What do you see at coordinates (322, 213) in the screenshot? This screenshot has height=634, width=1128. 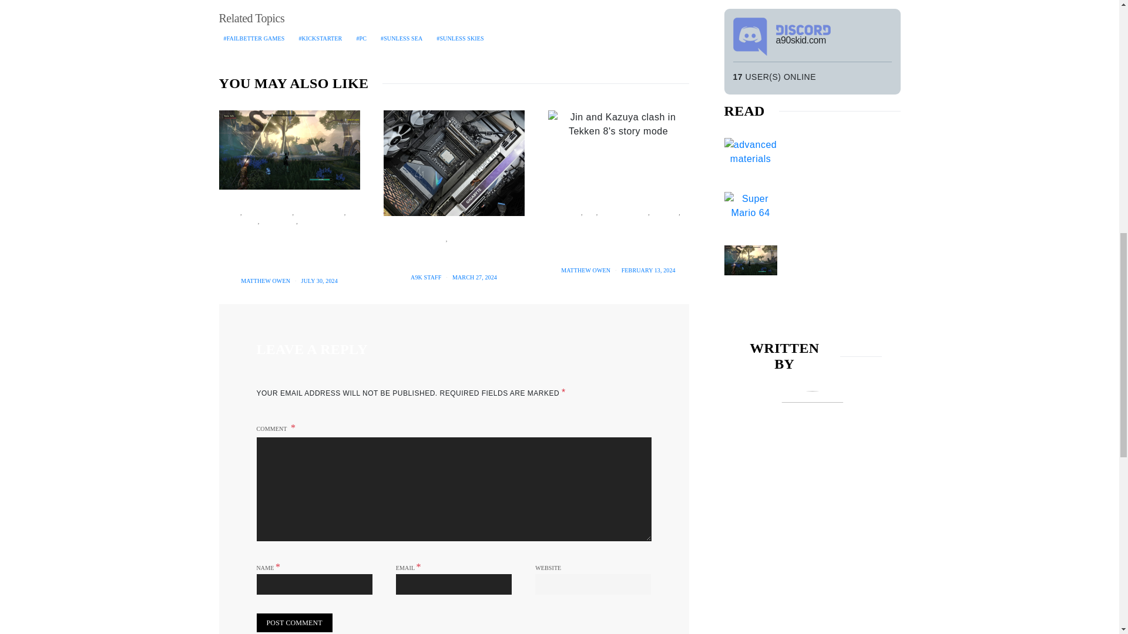 I see `PLAYSTATION 5` at bounding box center [322, 213].